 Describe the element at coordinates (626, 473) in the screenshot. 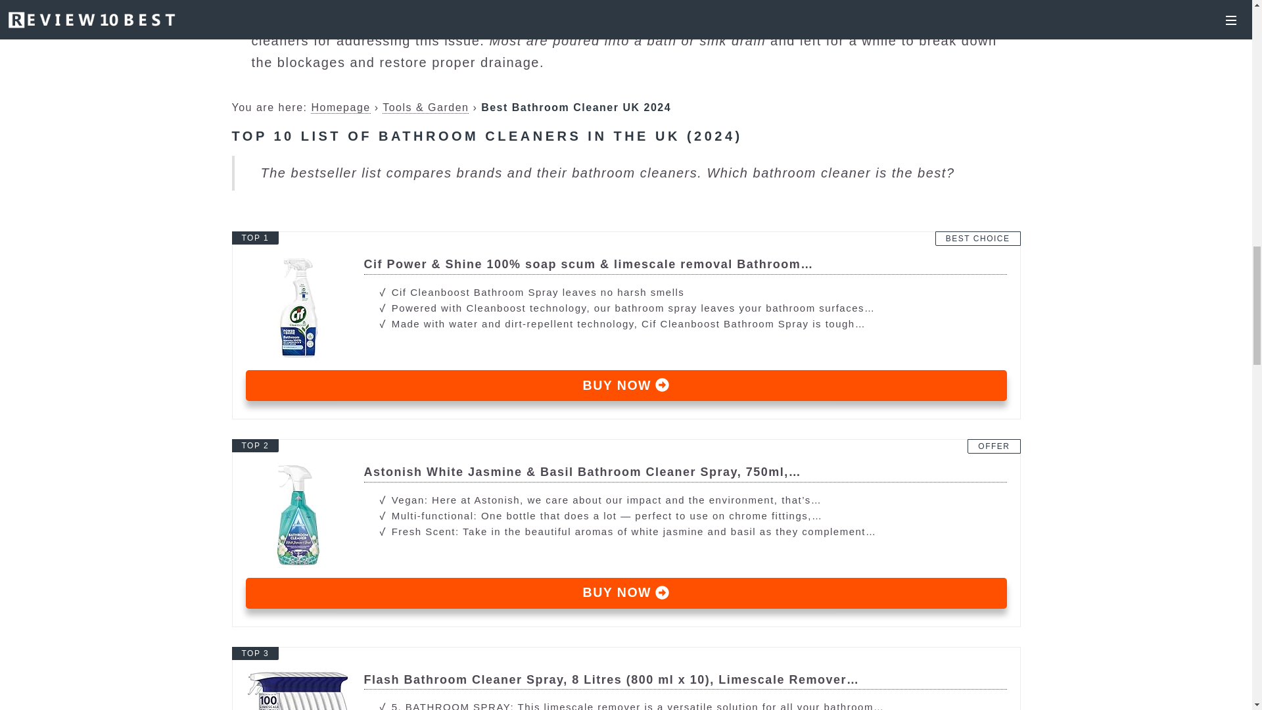

I see `Astonish 20561 bathroom cleaner` at that location.